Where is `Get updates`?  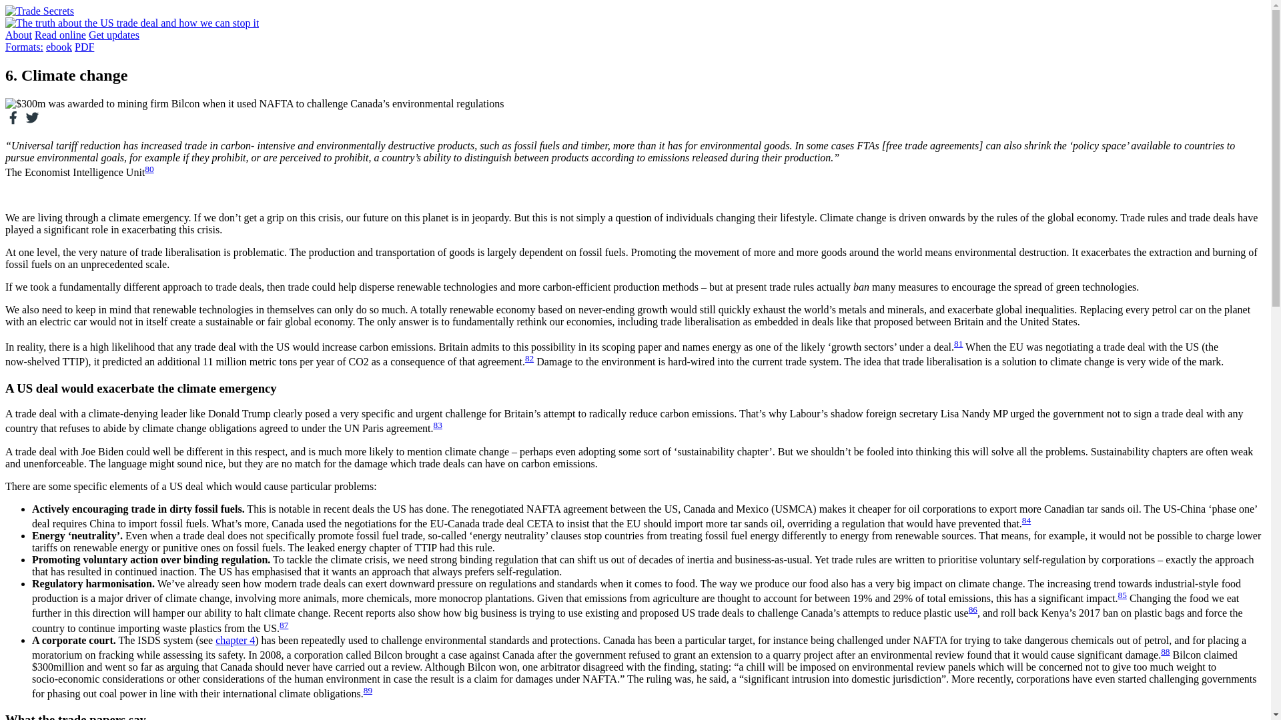
Get updates is located at coordinates (113, 35).